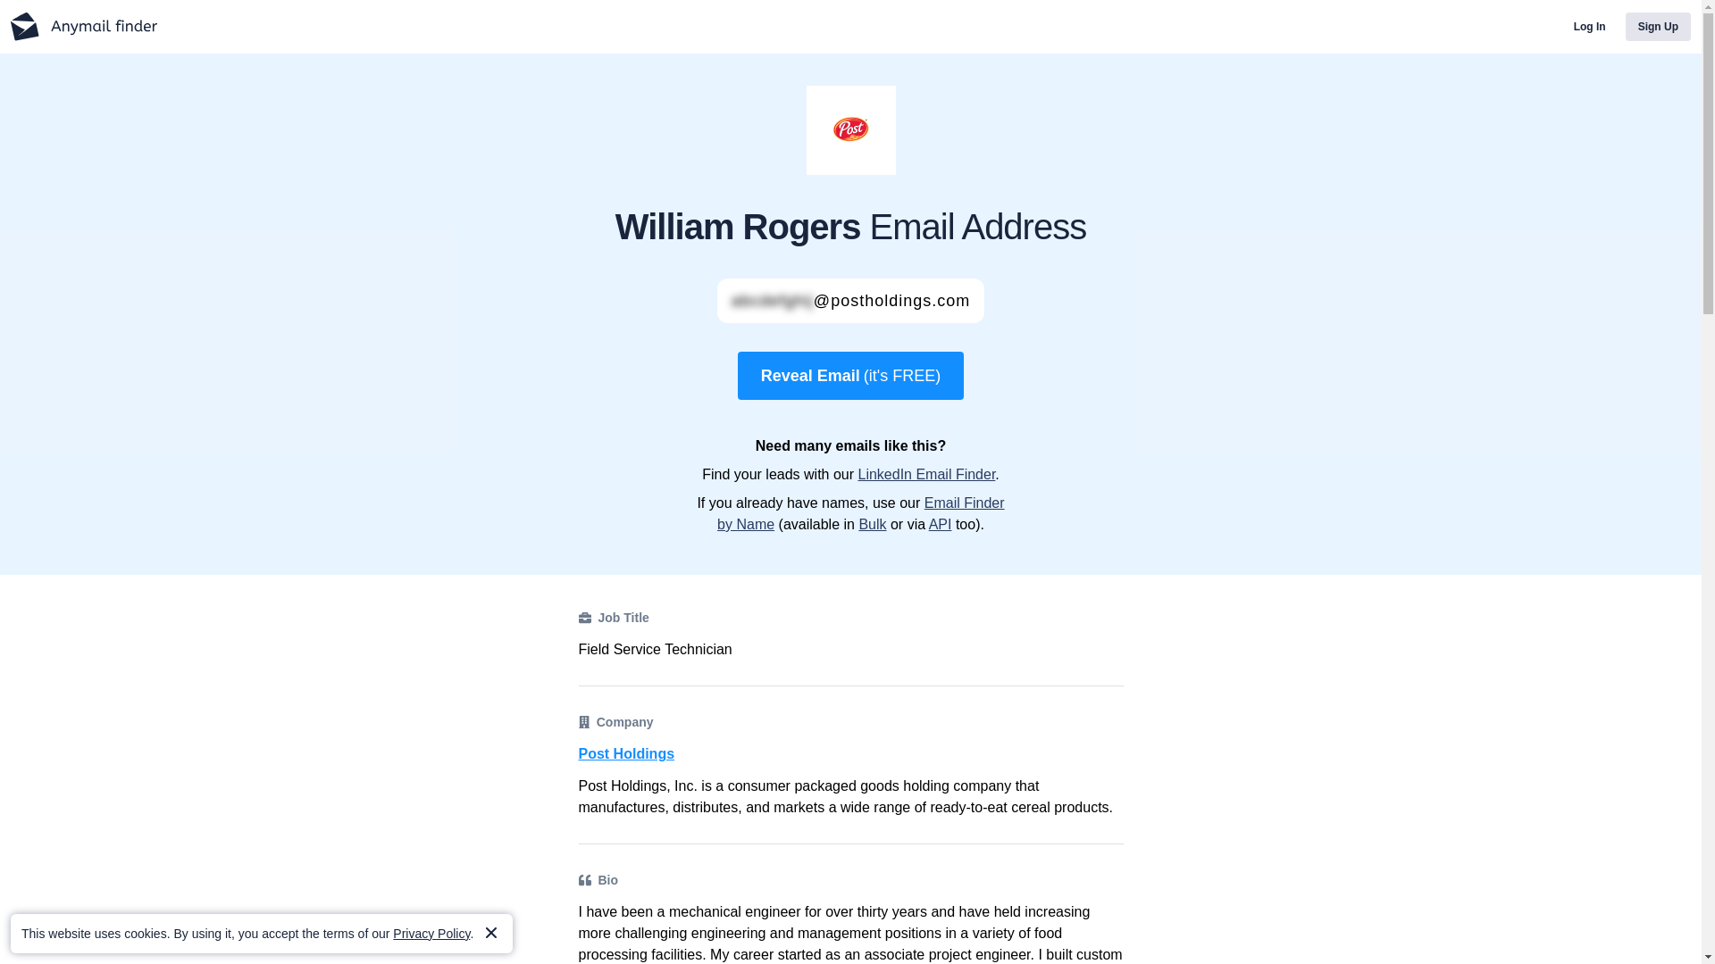 This screenshot has height=964, width=1715. What do you see at coordinates (925, 474) in the screenshot?
I see `LinkedIn Email Finder` at bounding box center [925, 474].